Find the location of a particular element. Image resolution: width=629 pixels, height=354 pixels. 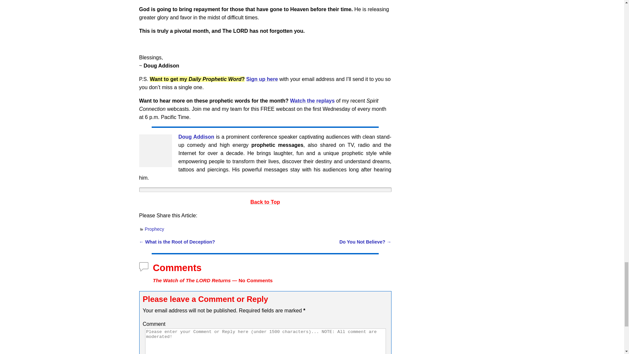

Doug Addison is located at coordinates (155, 151).